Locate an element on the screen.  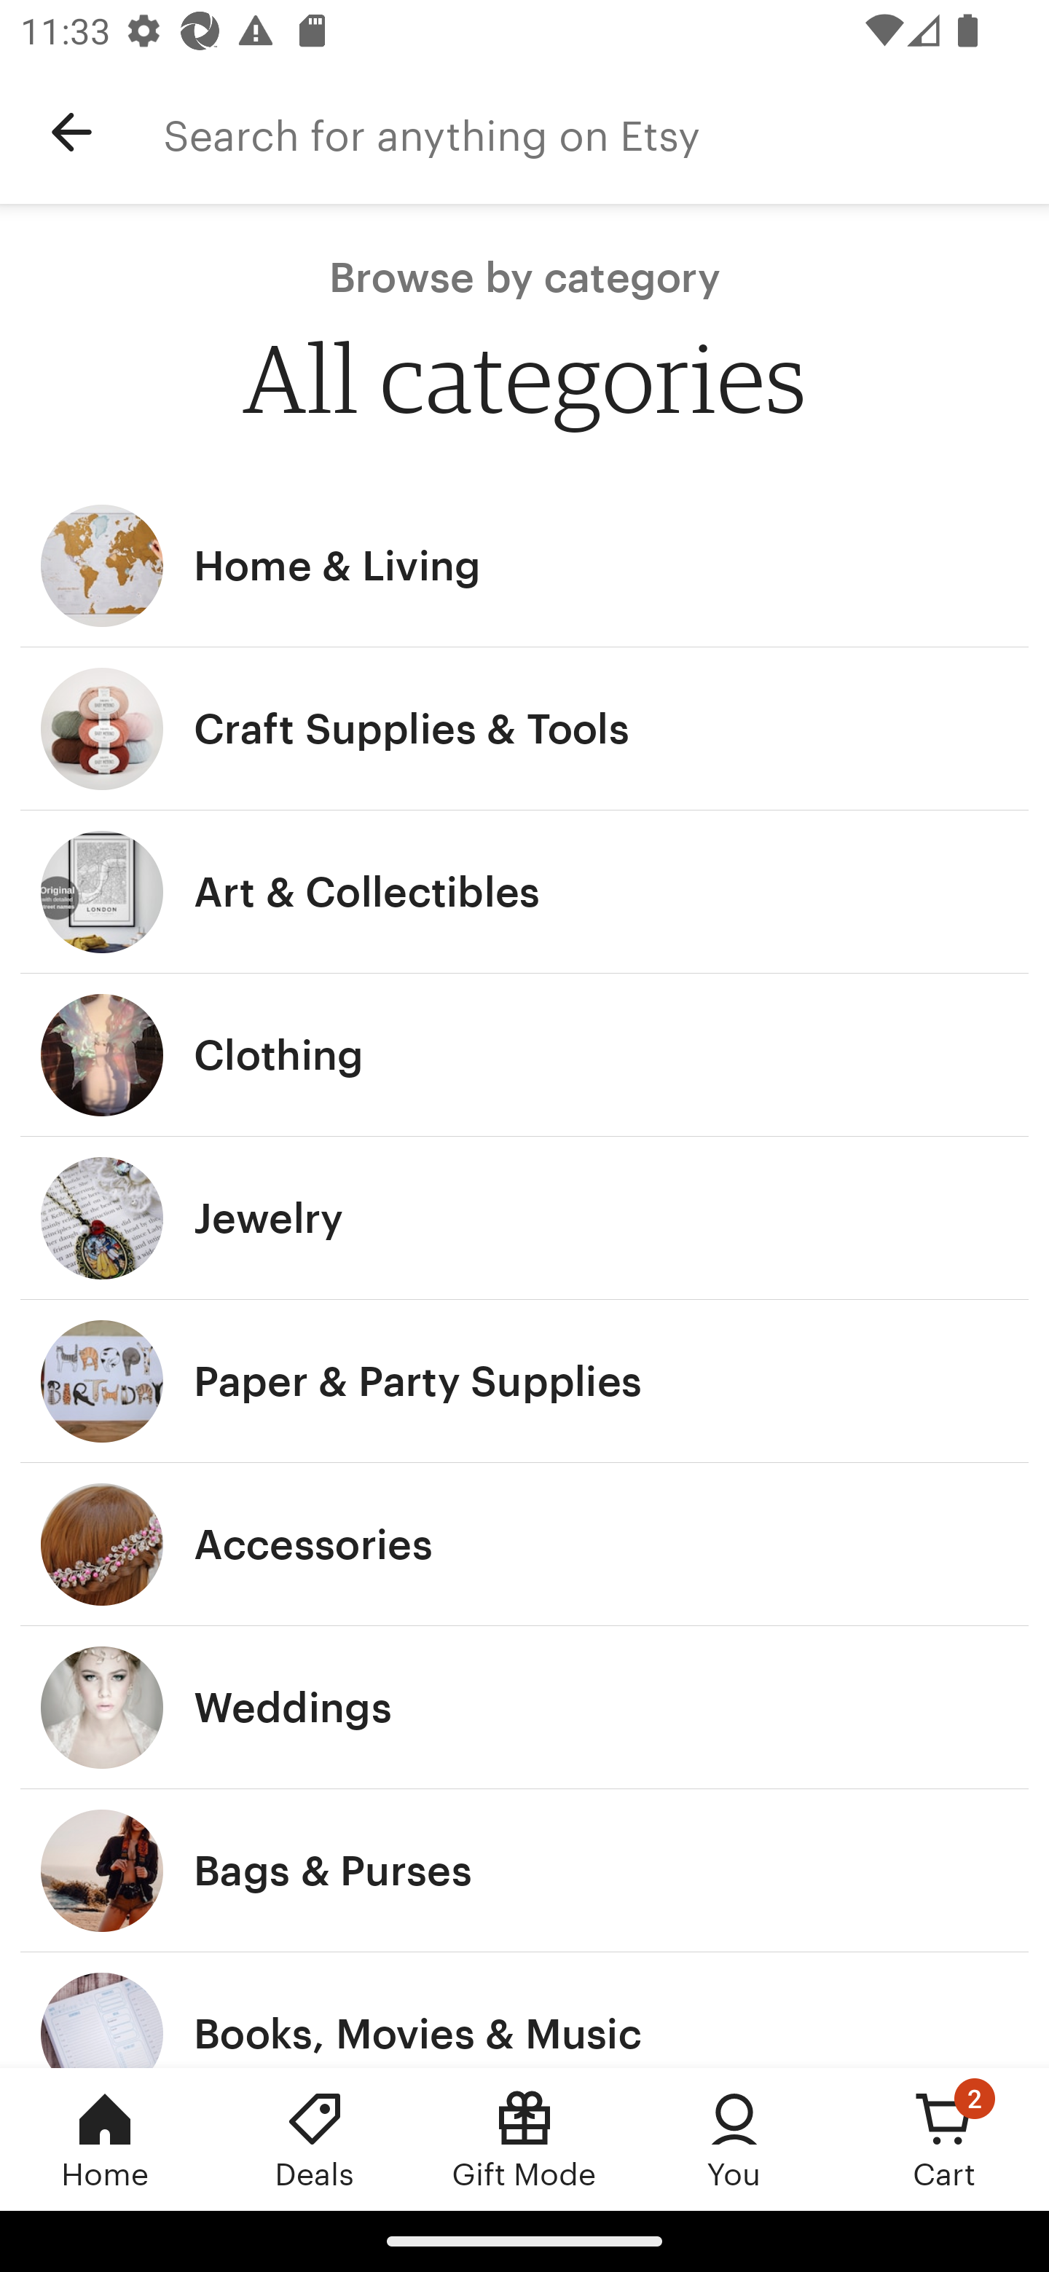
Search for anything on Etsy is located at coordinates (606, 133).